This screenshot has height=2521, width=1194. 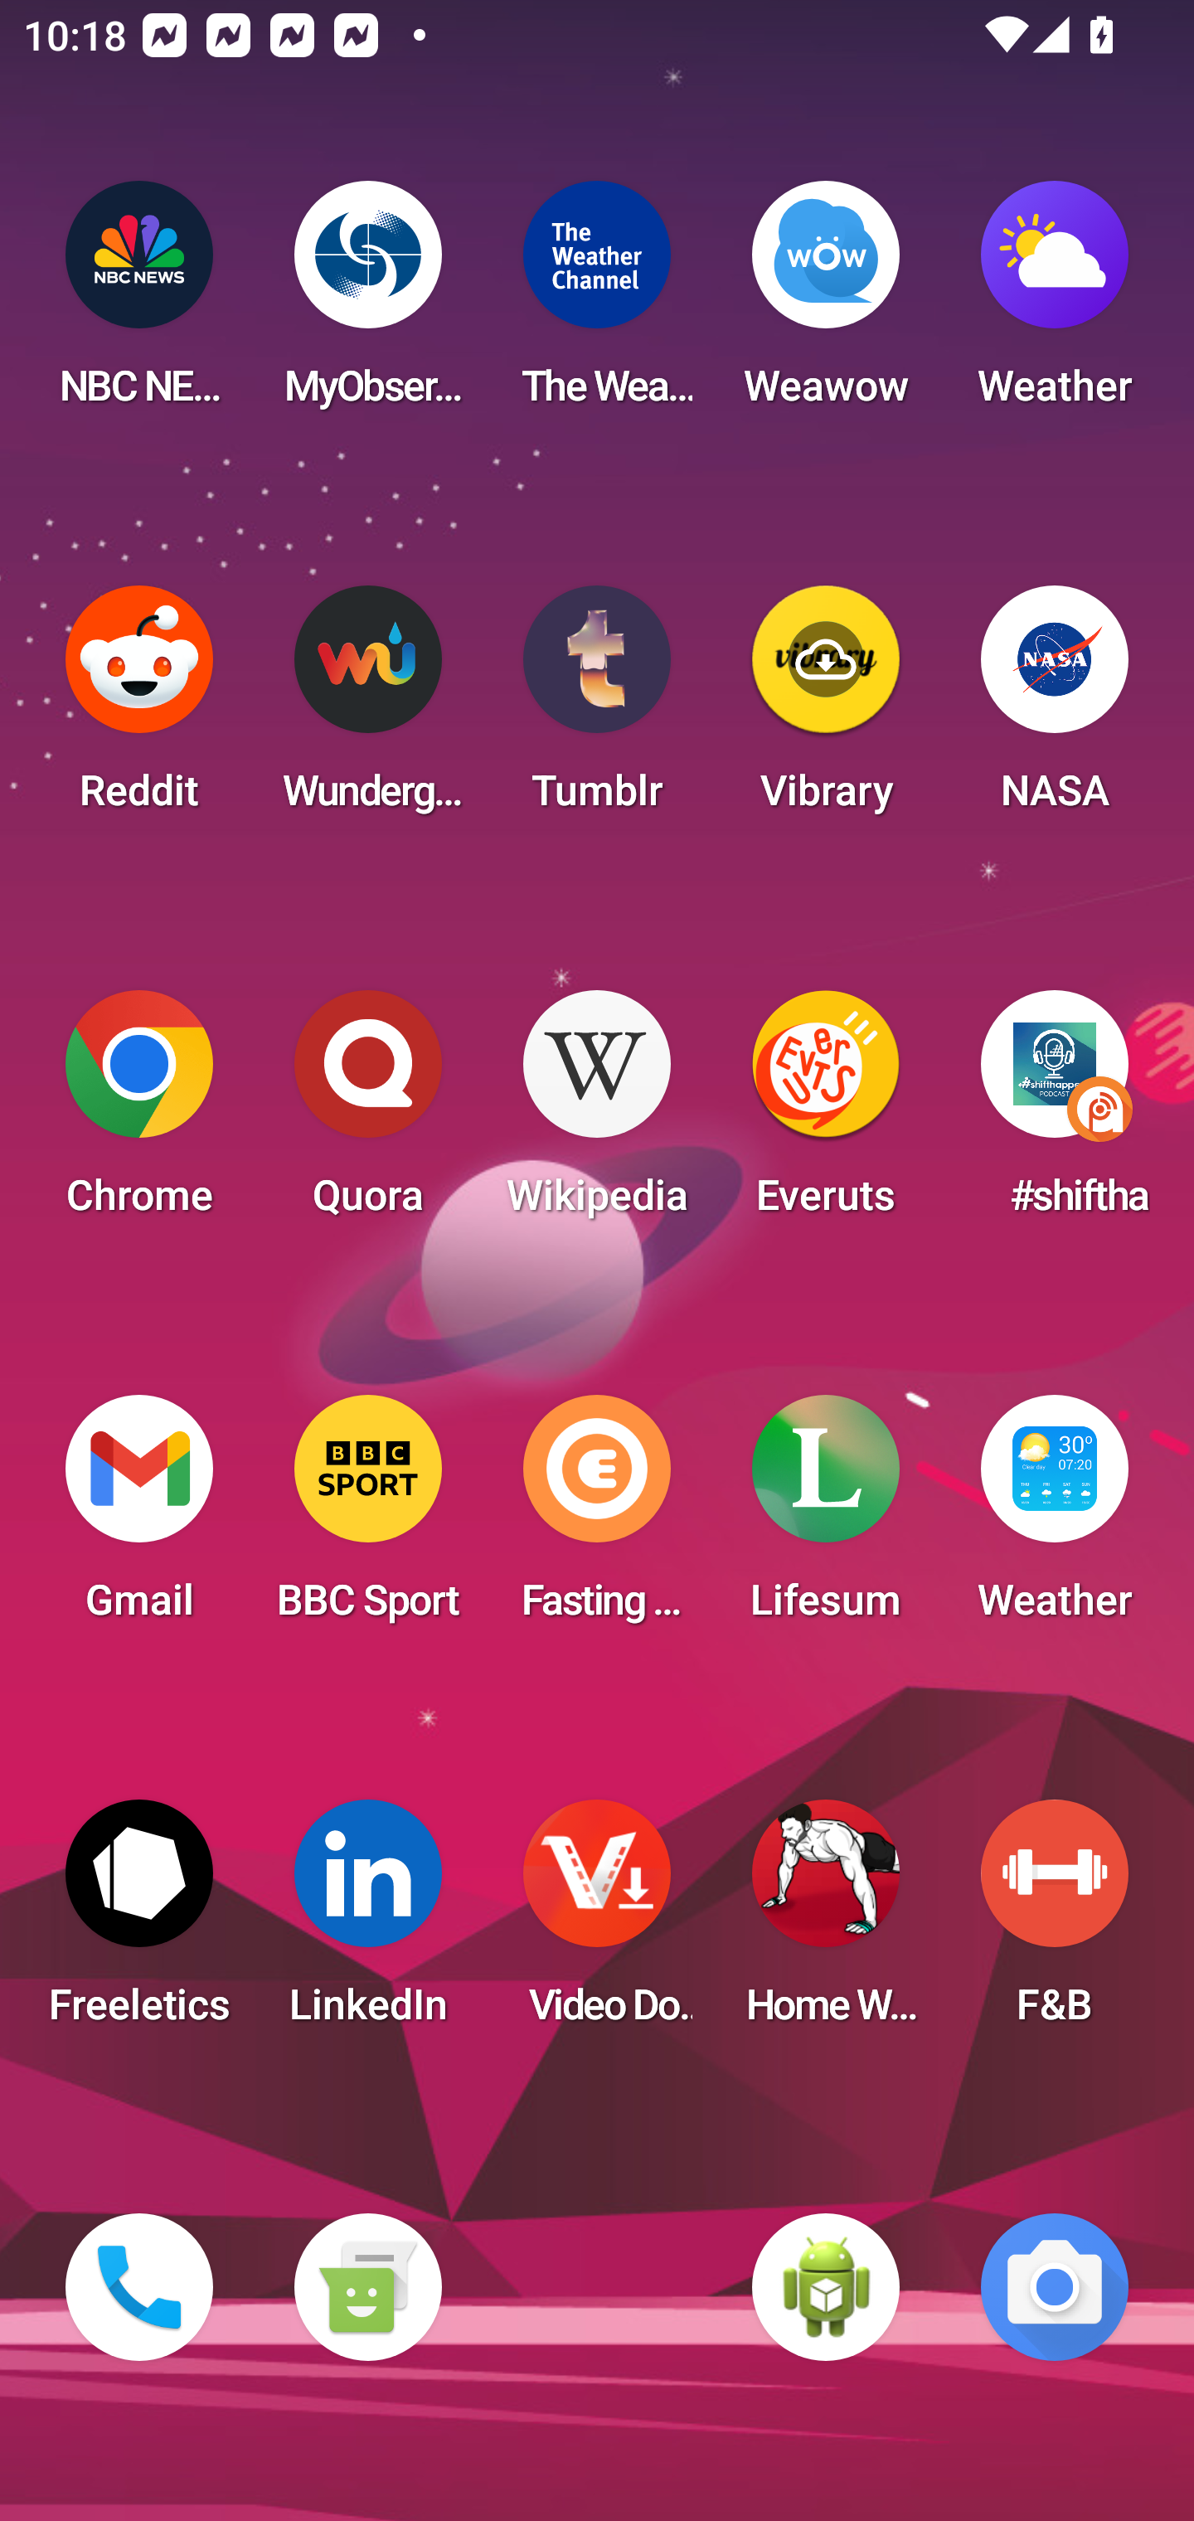 What do you see at coordinates (826, 708) in the screenshot?
I see `Vibrary` at bounding box center [826, 708].